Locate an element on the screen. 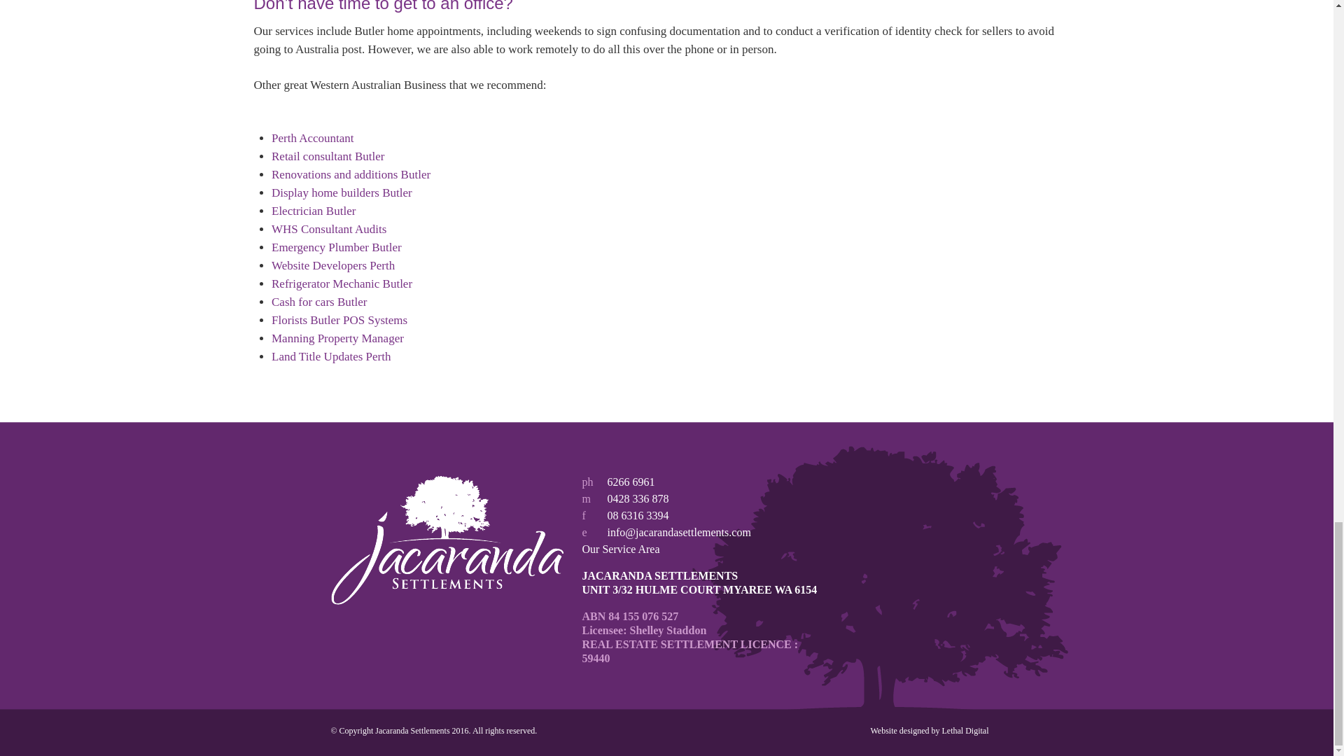 The height and width of the screenshot is (756, 1344). Cash for cars Butler is located at coordinates (319, 302).